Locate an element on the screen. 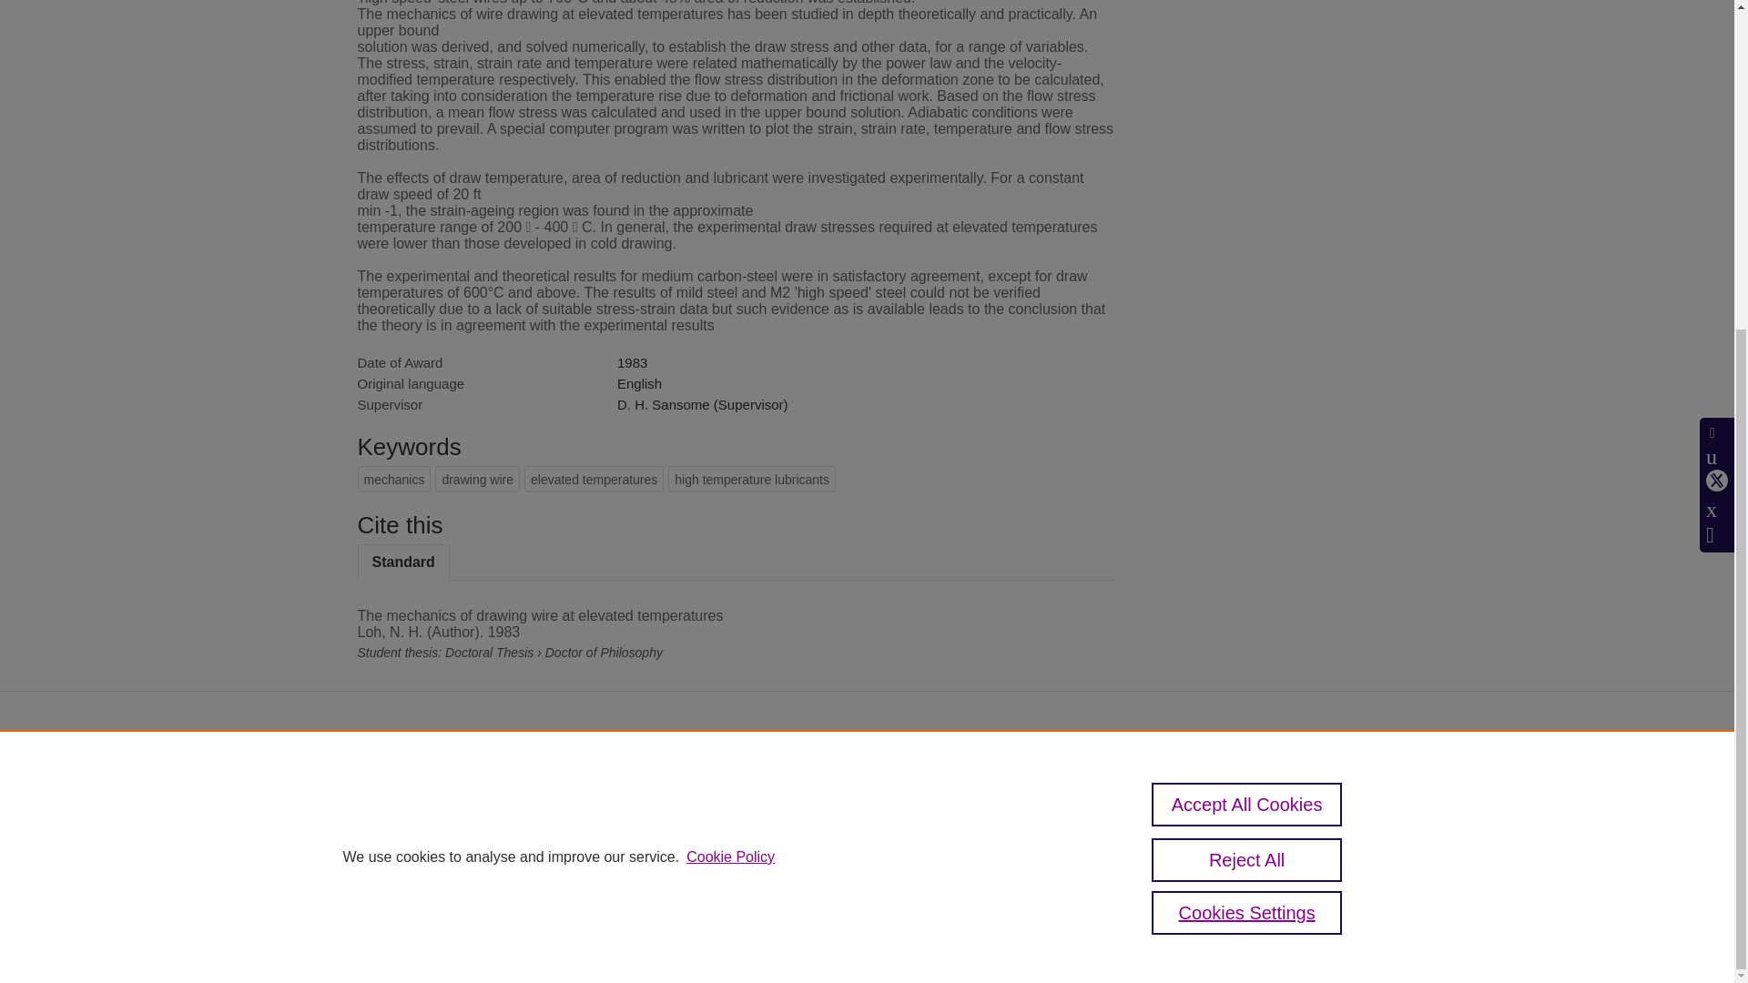 Image resolution: width=1748 pixels, height=983 pixels. Accept All Cookies is located at coordinates (1247, 319).